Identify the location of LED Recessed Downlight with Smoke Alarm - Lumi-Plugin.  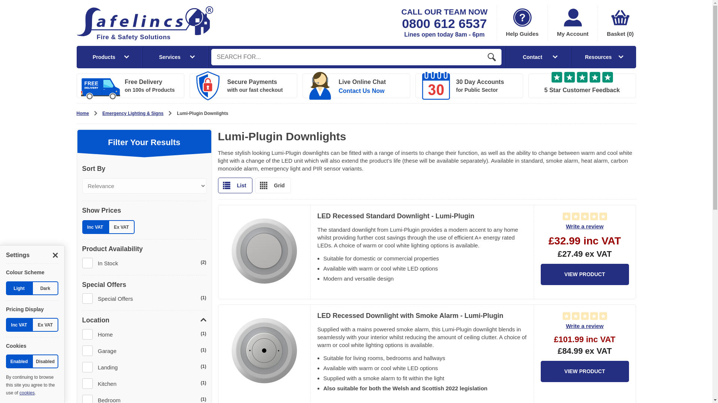
(410, 316).